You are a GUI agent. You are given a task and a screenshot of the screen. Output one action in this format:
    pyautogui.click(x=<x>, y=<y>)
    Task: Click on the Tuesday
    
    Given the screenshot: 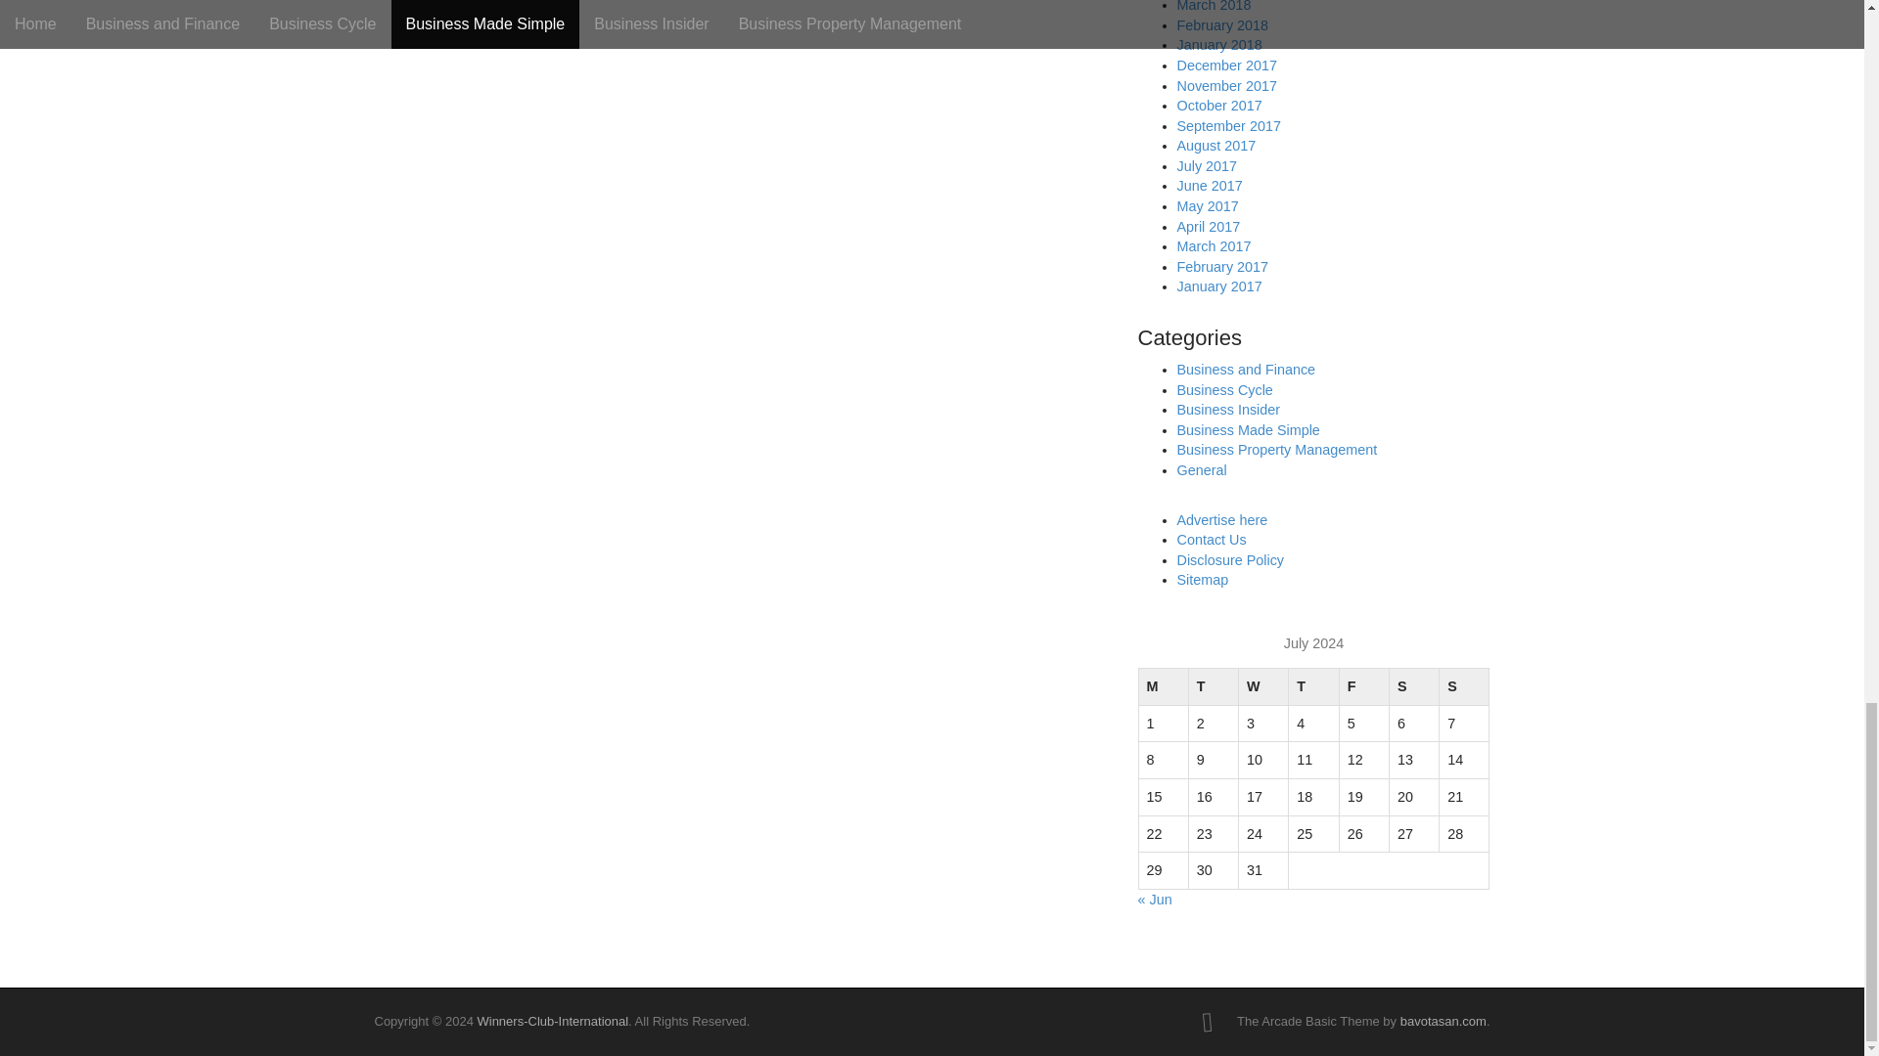 What is the action you would take?
    pyautogui.click(x=1213, y=686)
    